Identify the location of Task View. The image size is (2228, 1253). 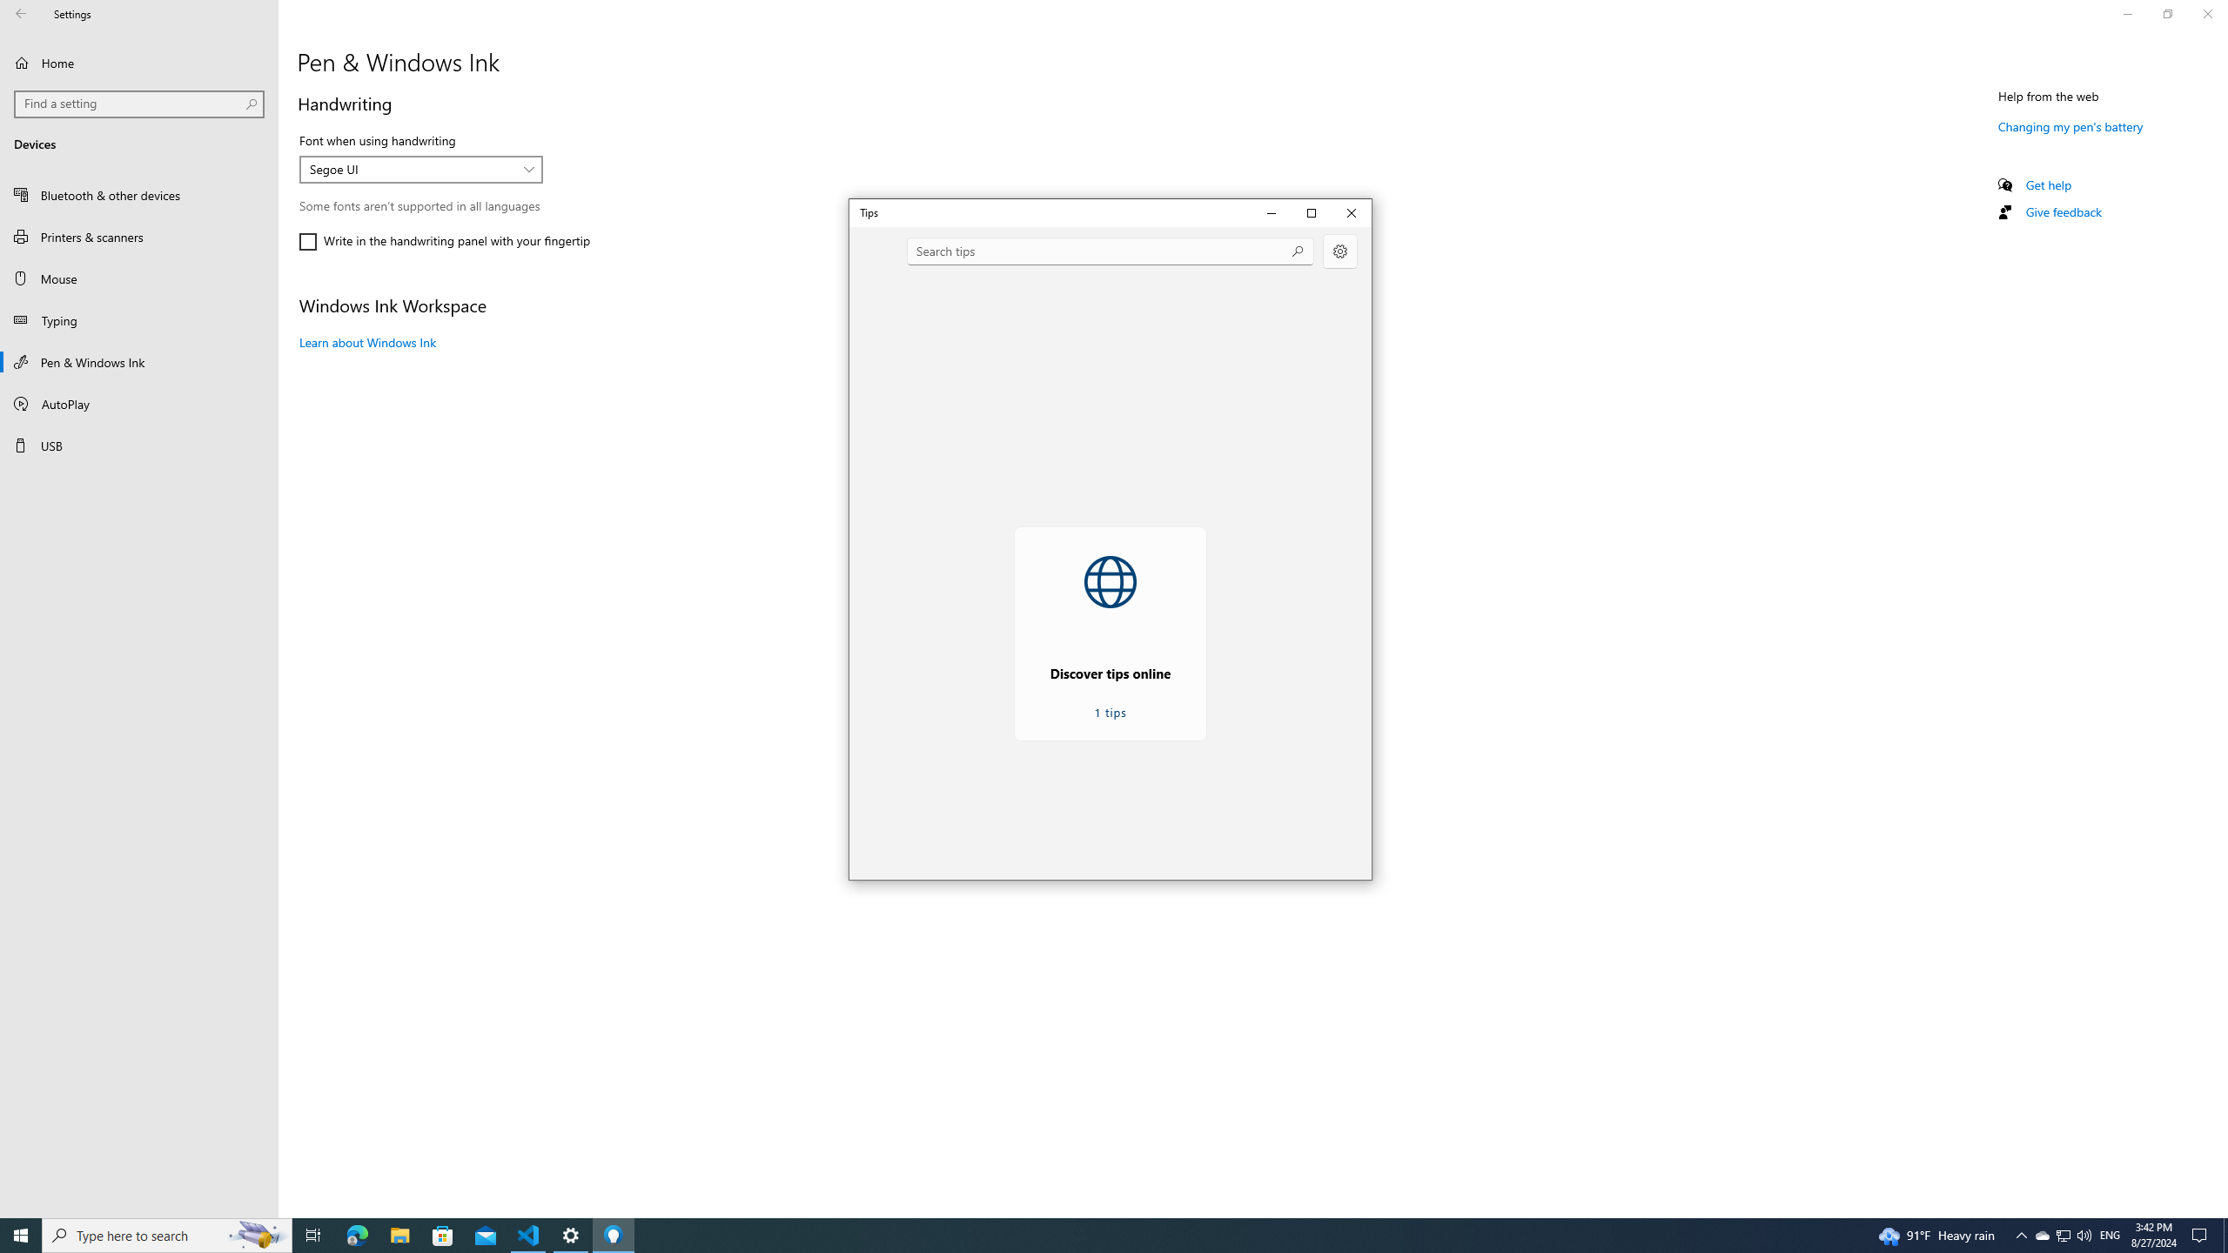
(313, 1236).